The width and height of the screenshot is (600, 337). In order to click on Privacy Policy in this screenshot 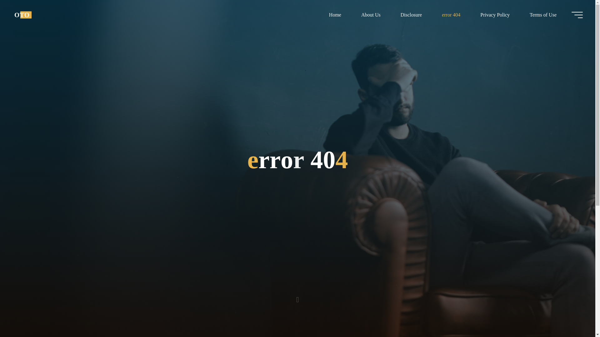, I will do `click(495, 15)`.